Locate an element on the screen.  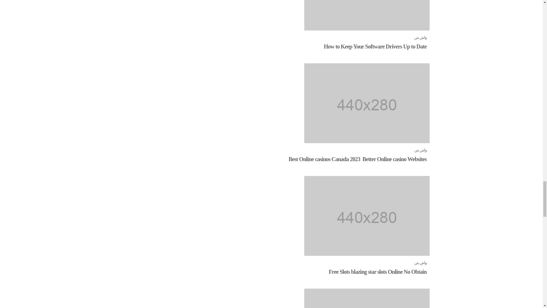
How to Keep Your Software Drivers Up to Date is located at coordinates (375, 46).